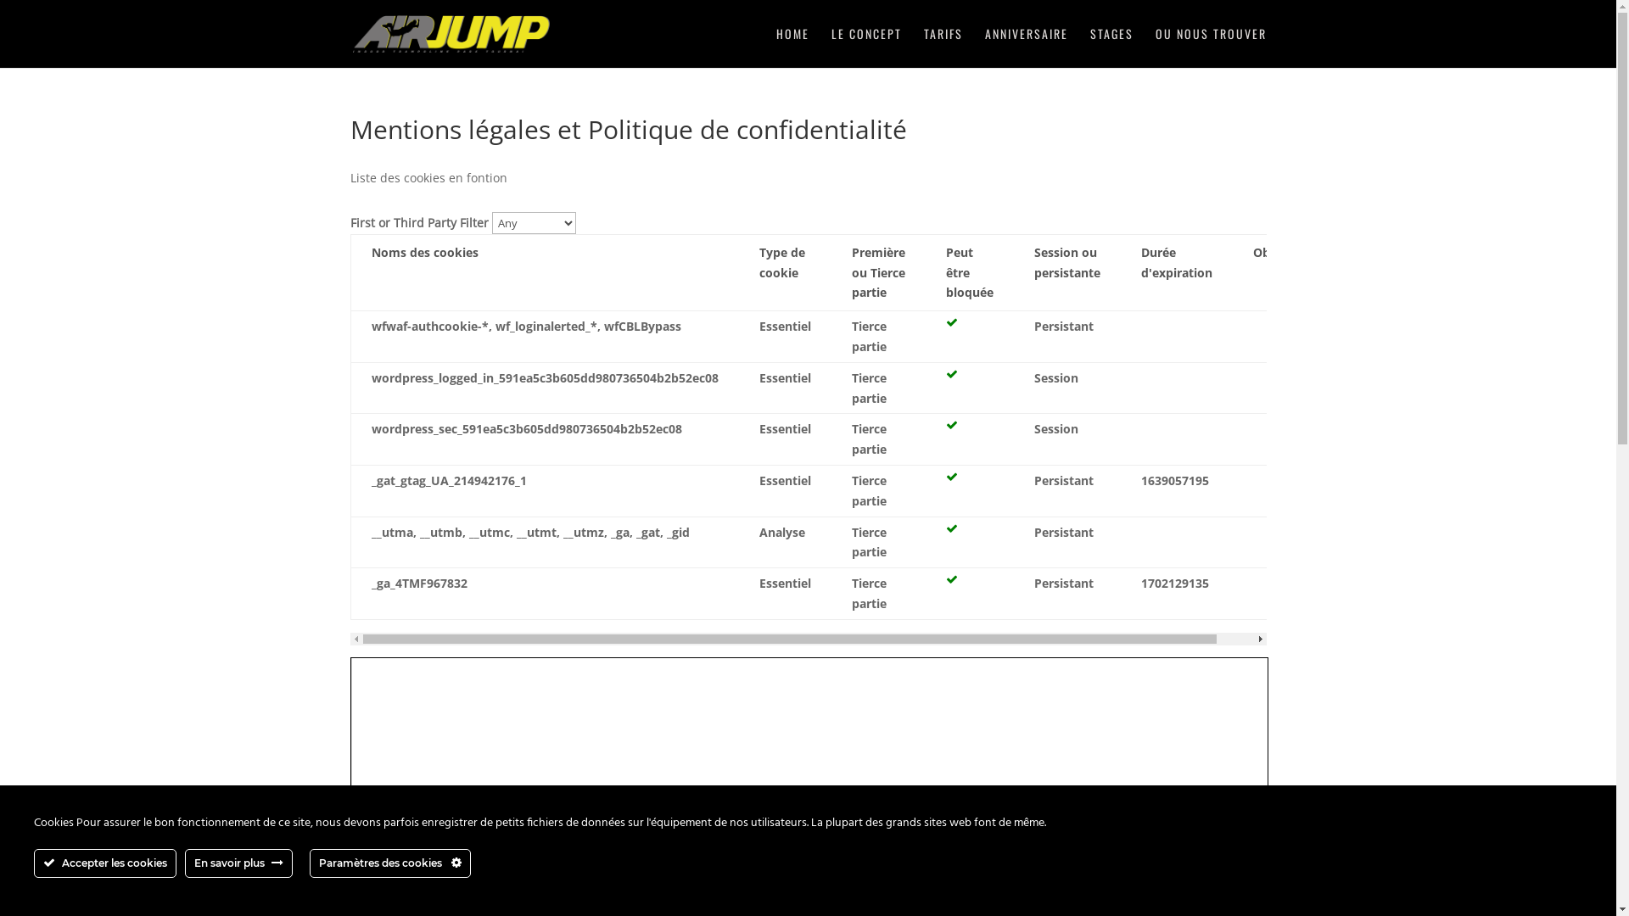  Describe the element at coordinates (943, 47) in the screenshot. I see `TARIFS` at that location.